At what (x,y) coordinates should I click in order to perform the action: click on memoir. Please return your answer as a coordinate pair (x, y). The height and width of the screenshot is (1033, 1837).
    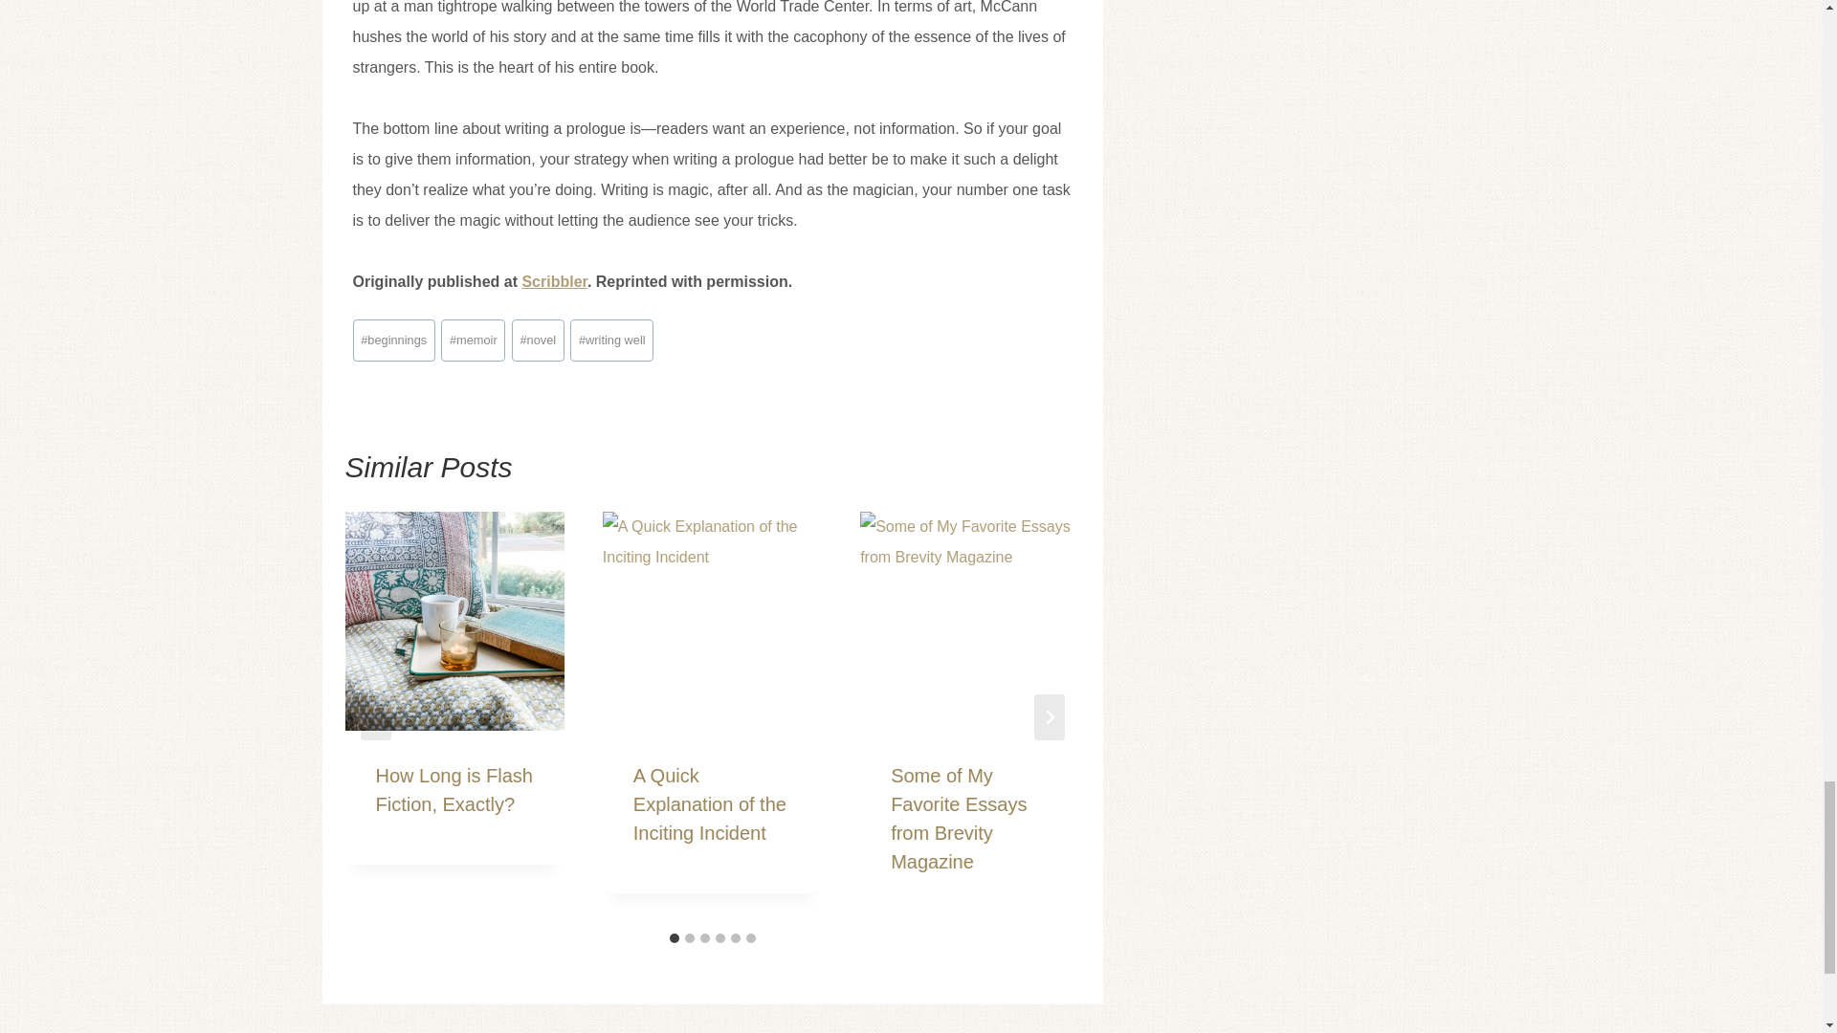
    Looking at the image, I should click on (473, 341).